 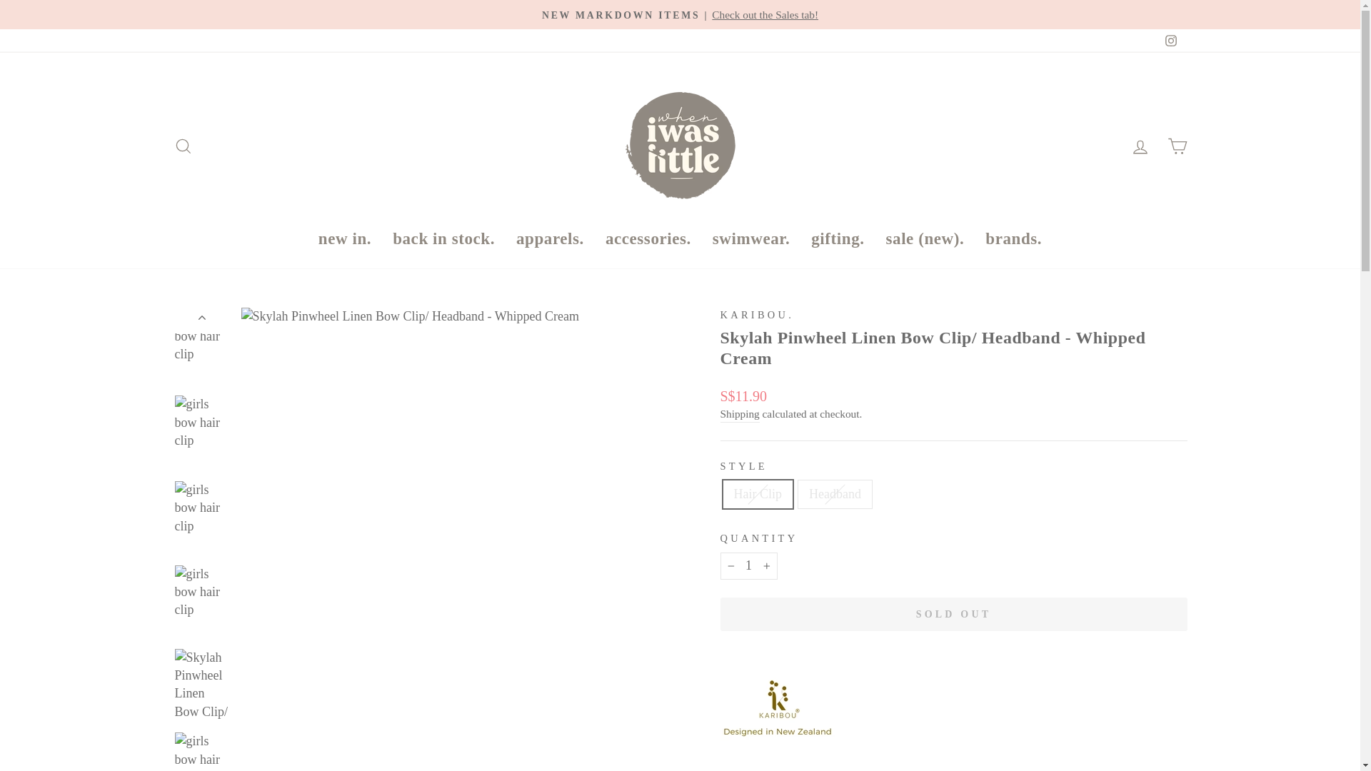 I want to click on 1, so click(x=748, y=565).